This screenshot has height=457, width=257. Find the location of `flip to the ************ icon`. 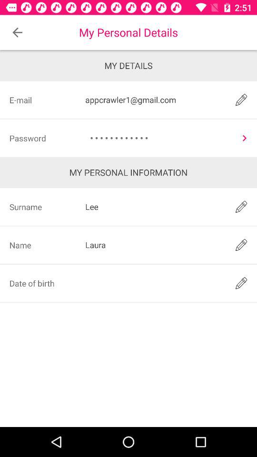

flip to the ************ icon is located at coordinates (159, 138).